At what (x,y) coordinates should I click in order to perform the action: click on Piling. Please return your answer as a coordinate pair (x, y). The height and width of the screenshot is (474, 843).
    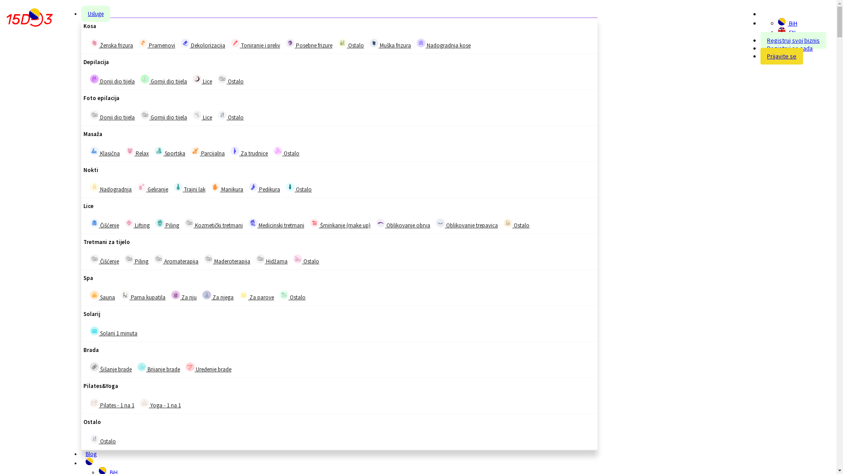
    Looking at the image, I should click on (160, 223).